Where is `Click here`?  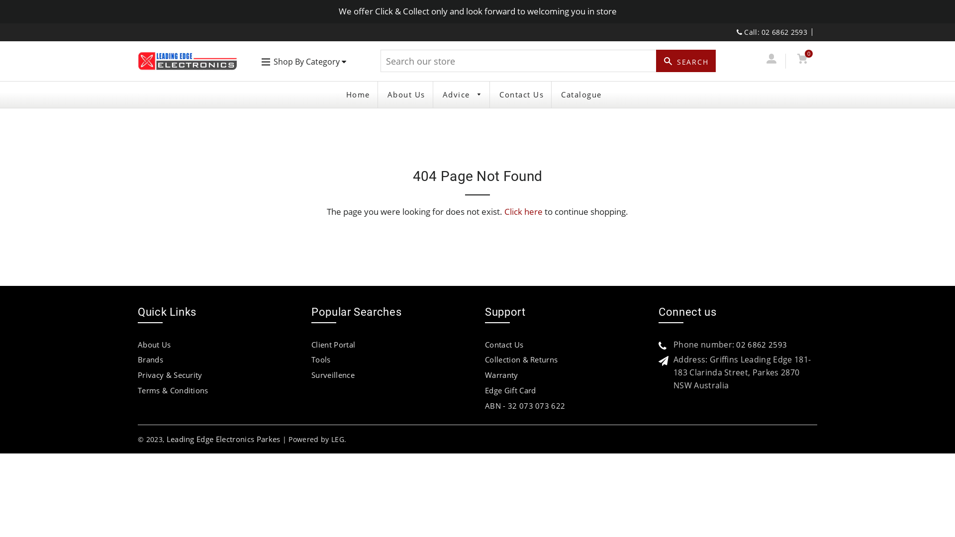 Click here is located at coordinates (523, 212).